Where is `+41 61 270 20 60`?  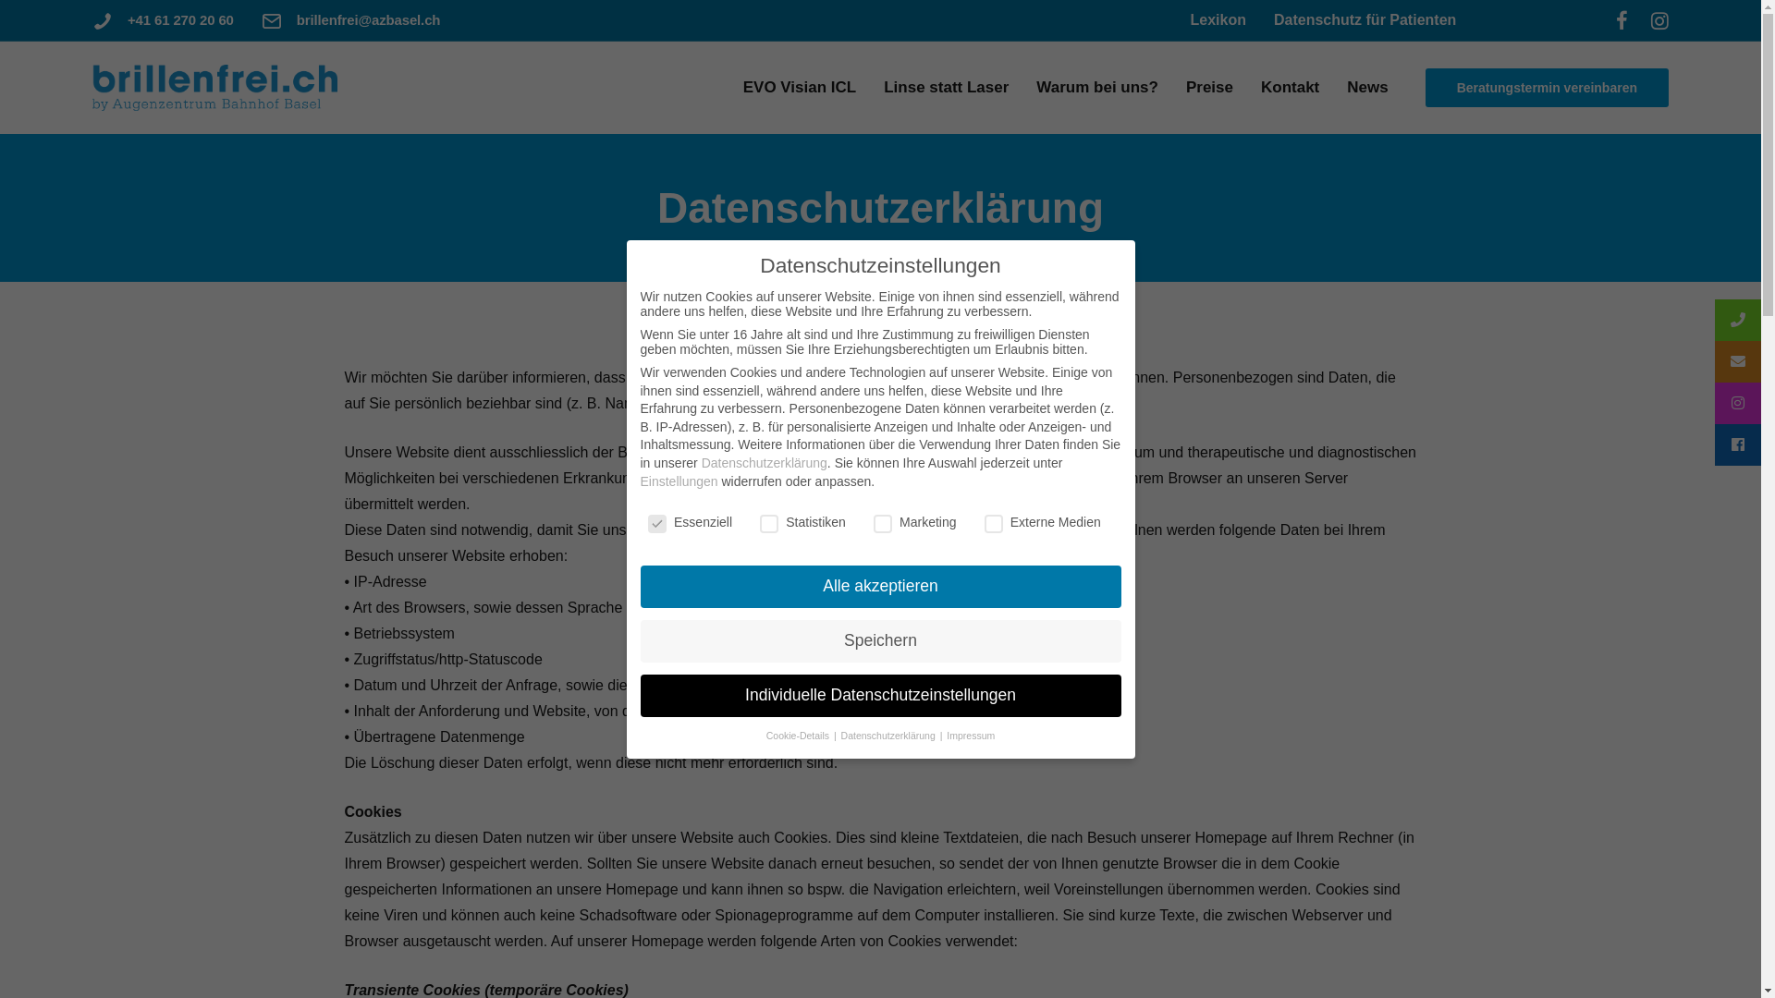
+41 61 270 20 60 is located at coordinates (181, 20).